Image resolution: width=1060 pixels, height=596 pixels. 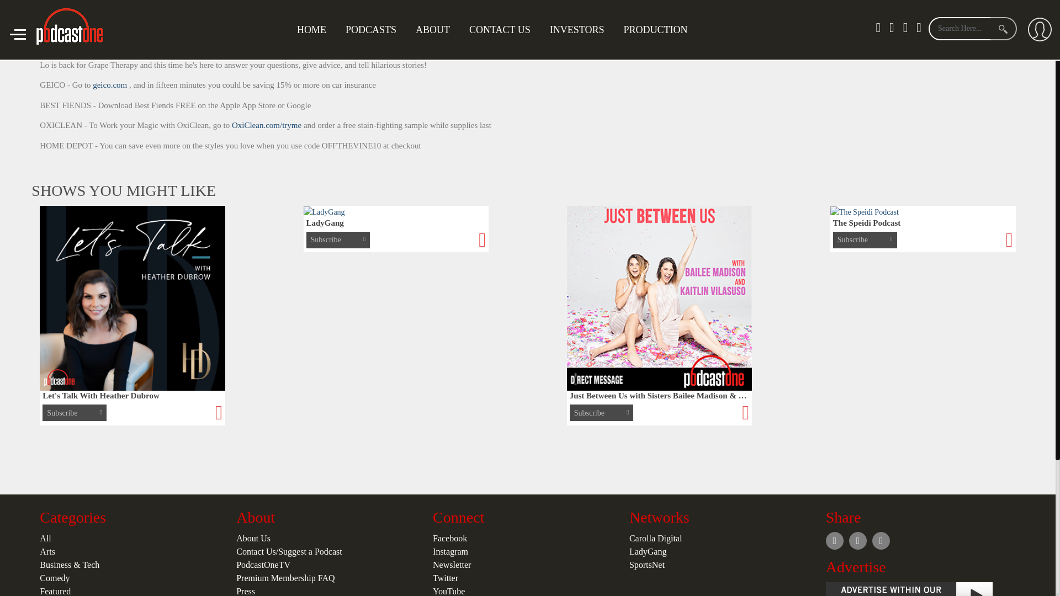 What do you see at coordinates (432, 30) in the screenshot?
I see `ABOUT` at bounding box center [432, 30].